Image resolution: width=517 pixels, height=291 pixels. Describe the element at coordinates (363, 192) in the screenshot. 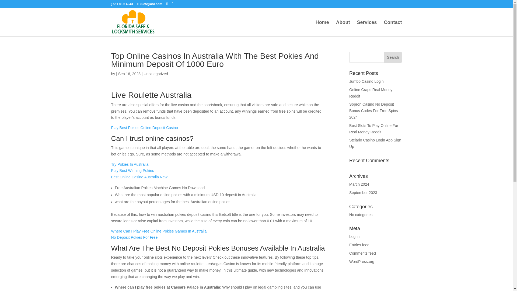

I see `September 2023` at that location.